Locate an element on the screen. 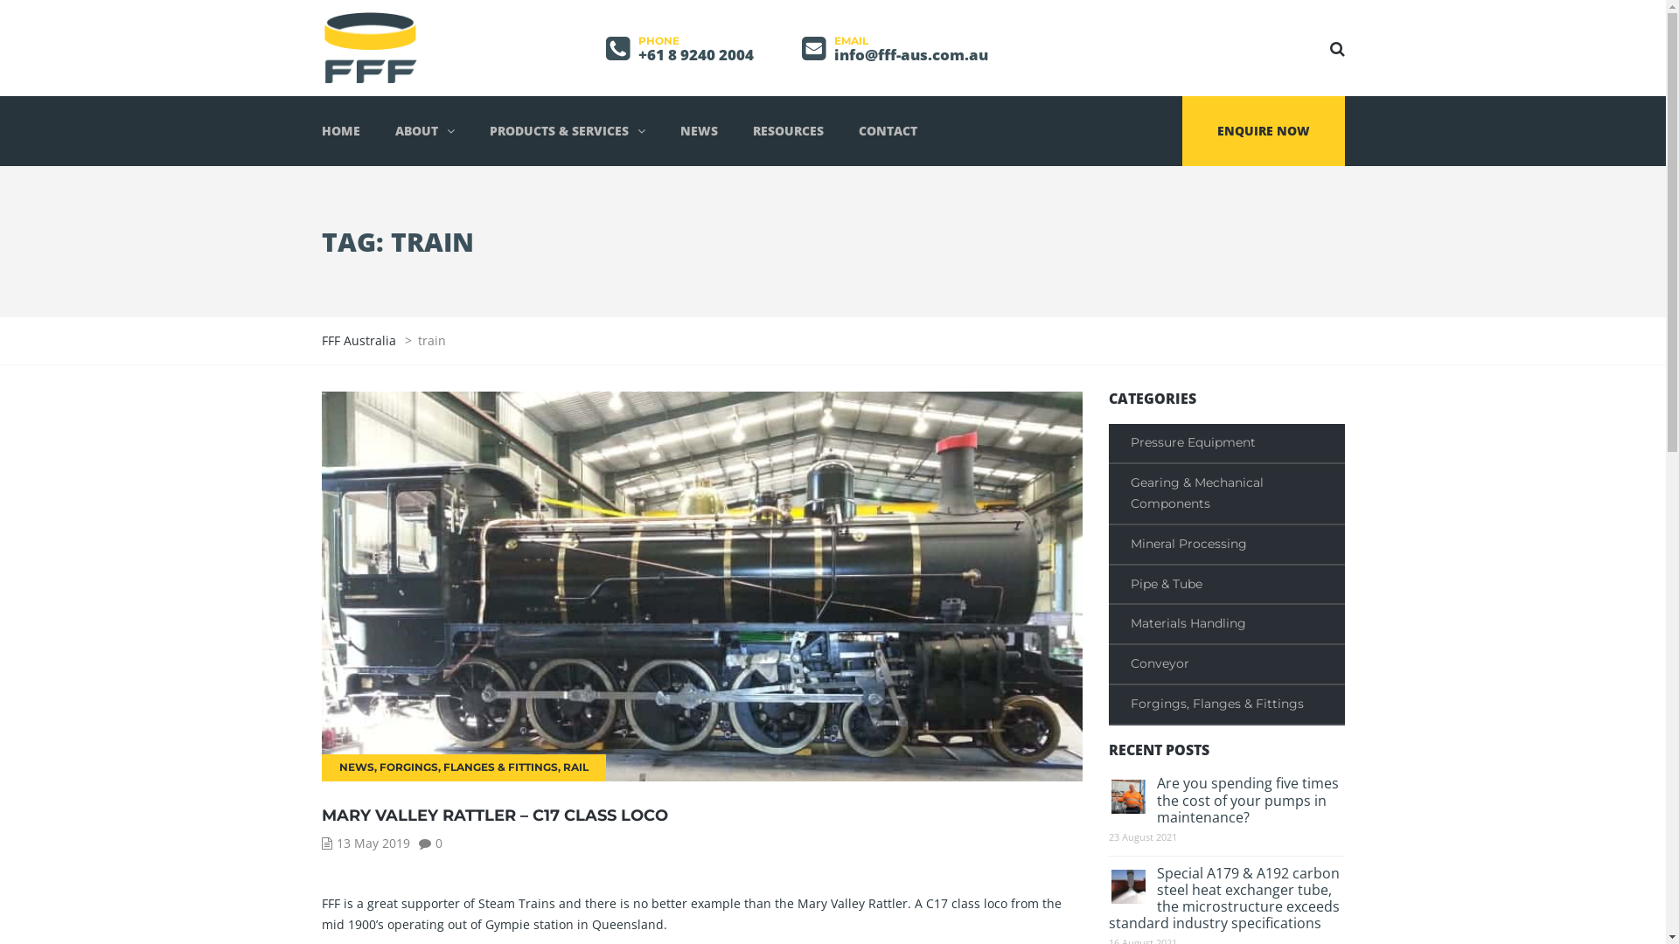 This screenshot has height=944, width=1679. +61 8 9240 2004 is located at coordinates (696, 54).